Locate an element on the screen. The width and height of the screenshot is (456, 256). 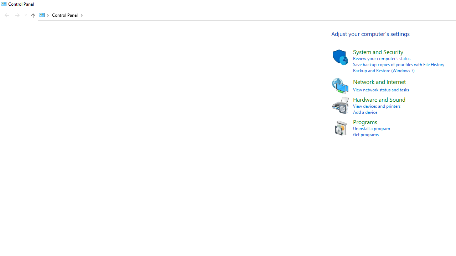
System is located at coordinates (4, 4).